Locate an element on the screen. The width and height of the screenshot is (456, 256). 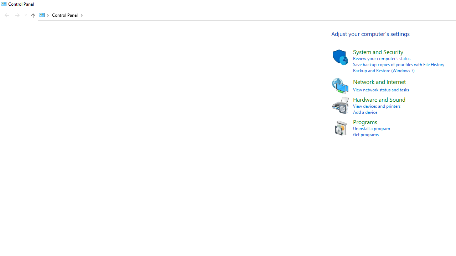
System is located at coordinates (4, 4).